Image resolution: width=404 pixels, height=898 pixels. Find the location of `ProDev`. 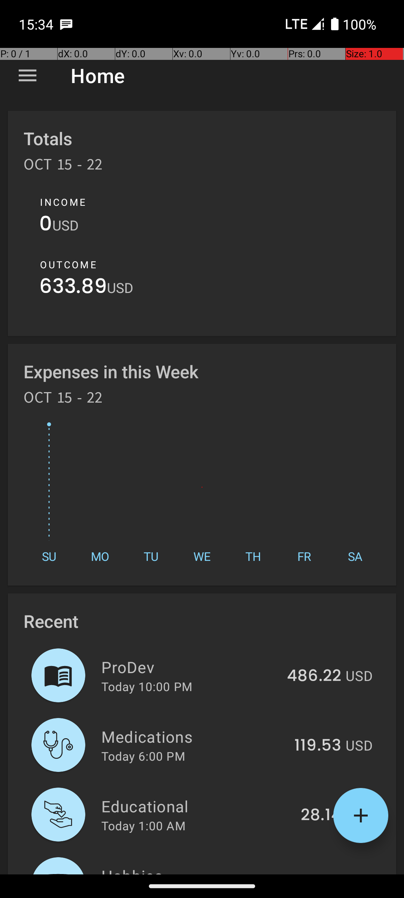

ProDev is located at coordinates (190, 667).